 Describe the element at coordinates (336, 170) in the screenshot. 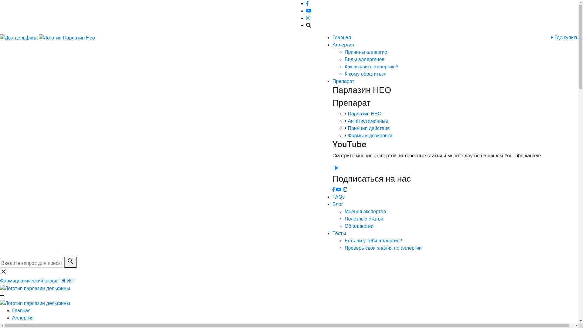

I see `play_arrow` at that location.